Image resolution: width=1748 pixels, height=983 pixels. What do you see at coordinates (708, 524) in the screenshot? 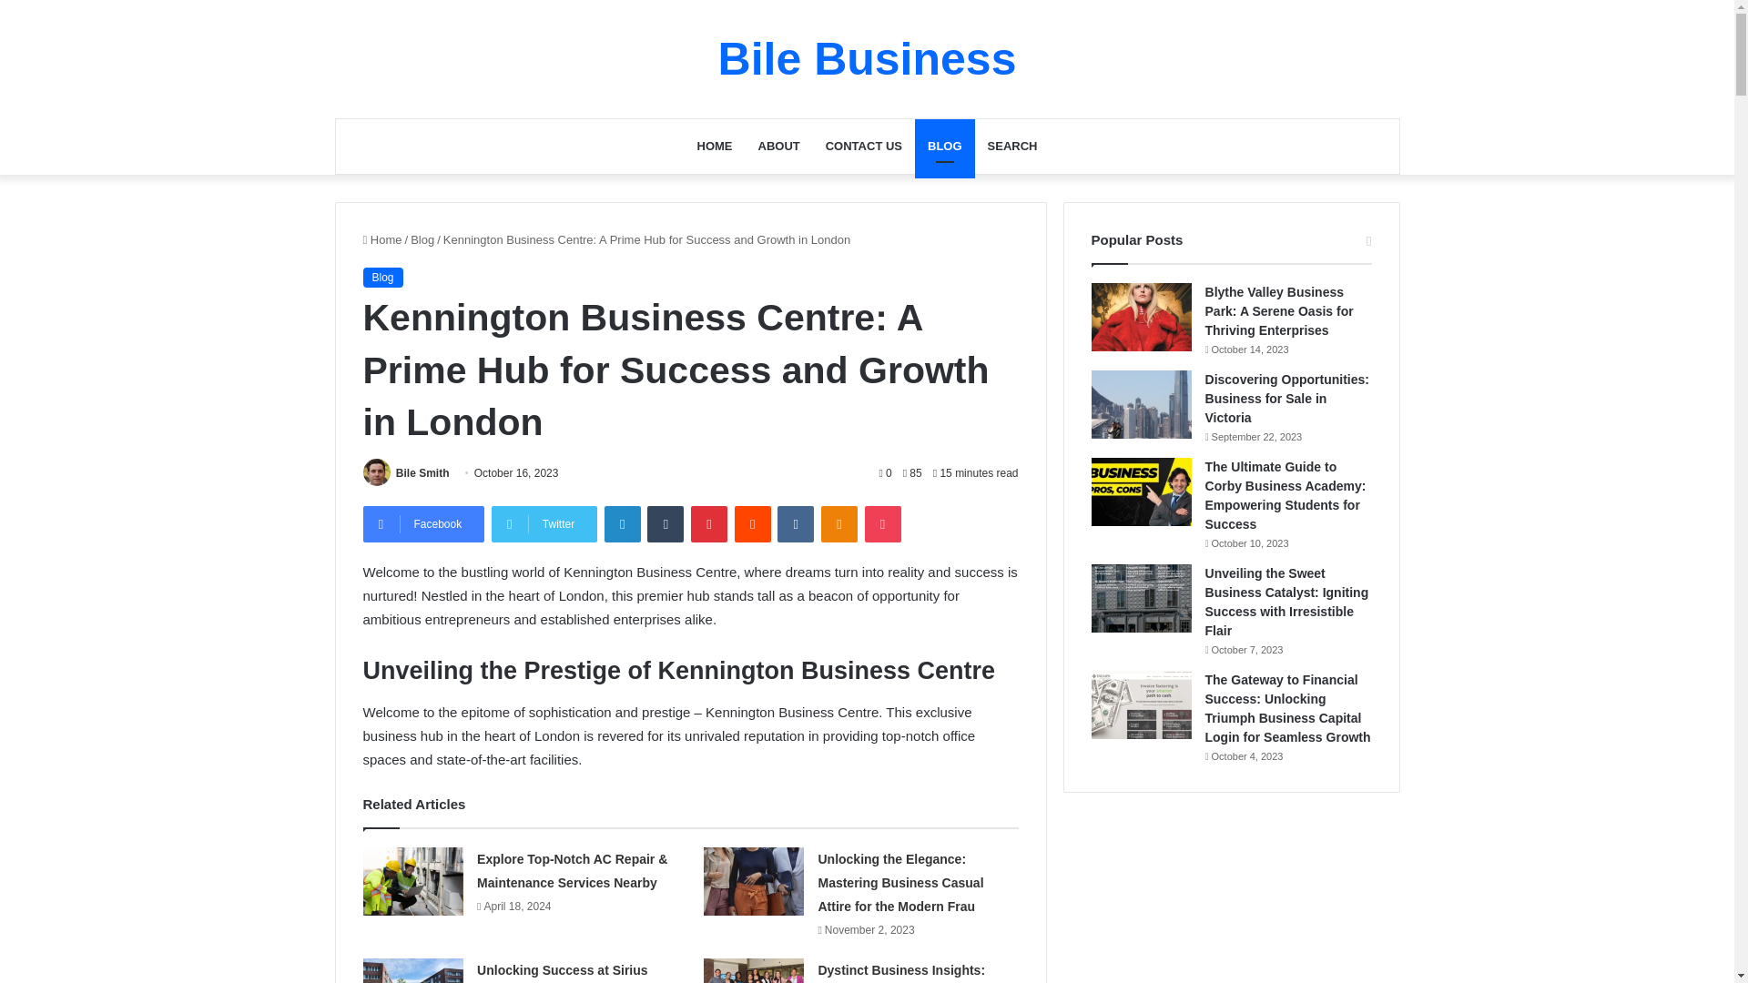
I see `Pinterest` at bounding box center [708, 524].